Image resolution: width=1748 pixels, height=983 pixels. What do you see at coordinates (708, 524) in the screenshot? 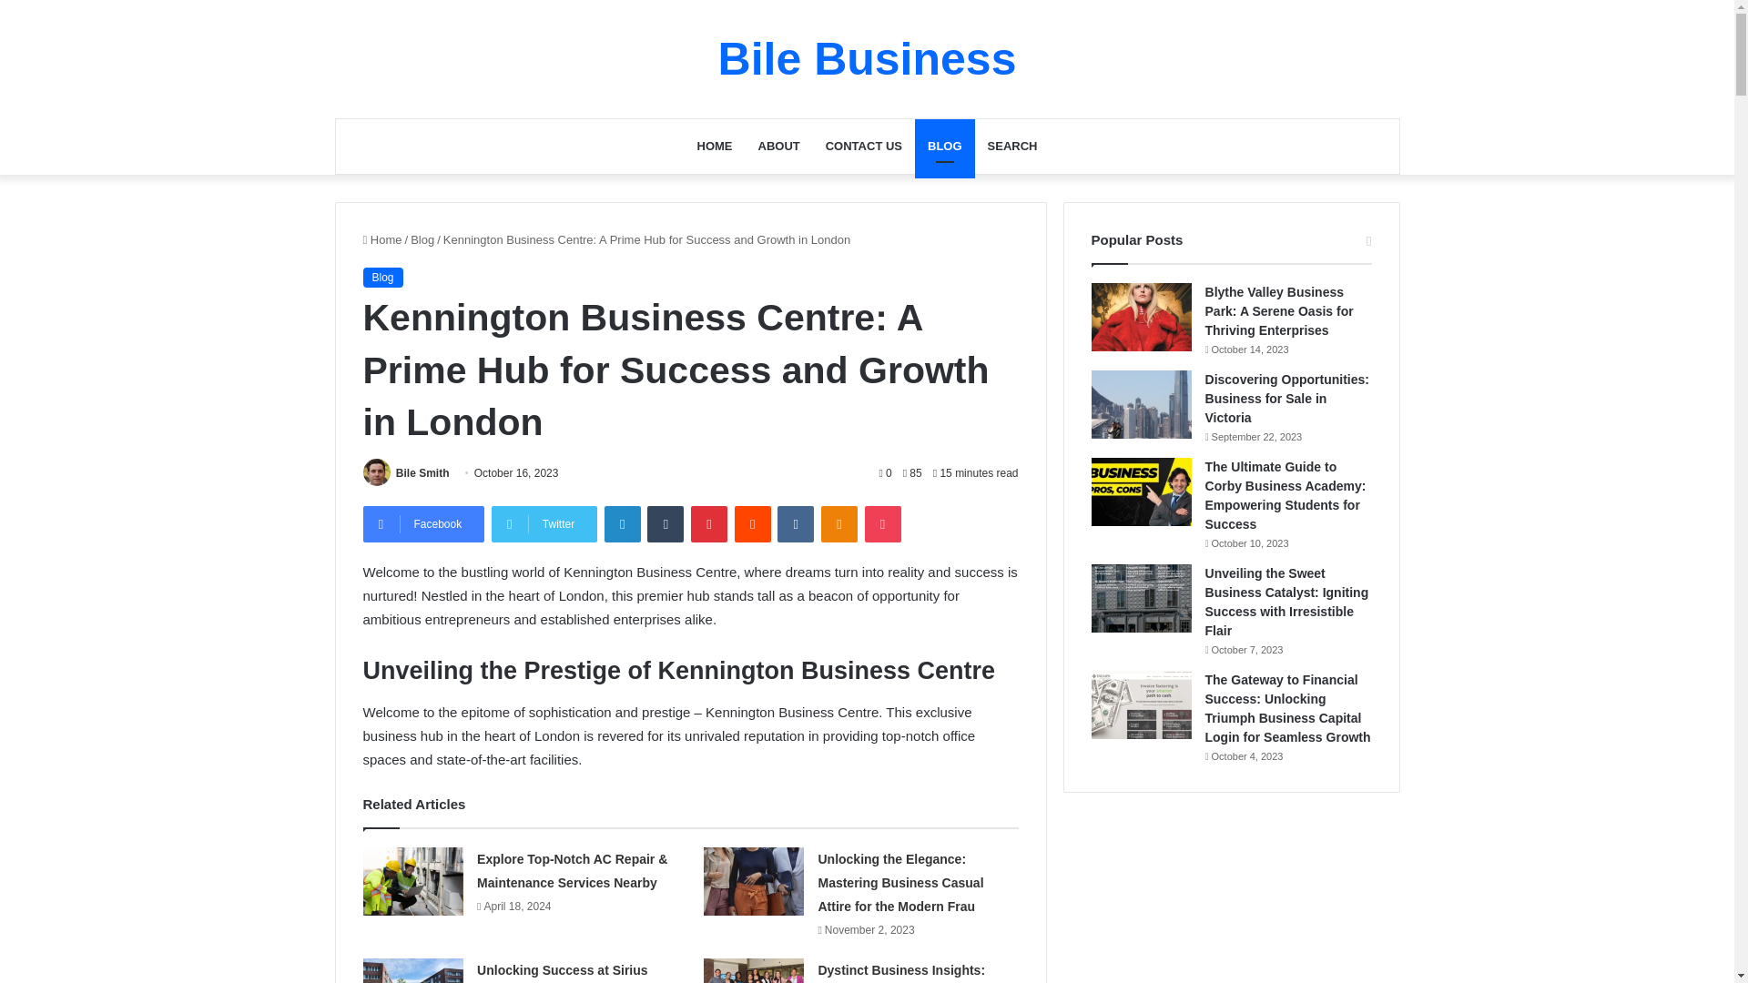
I see `Pinterest` at bounding box center [708, 524].